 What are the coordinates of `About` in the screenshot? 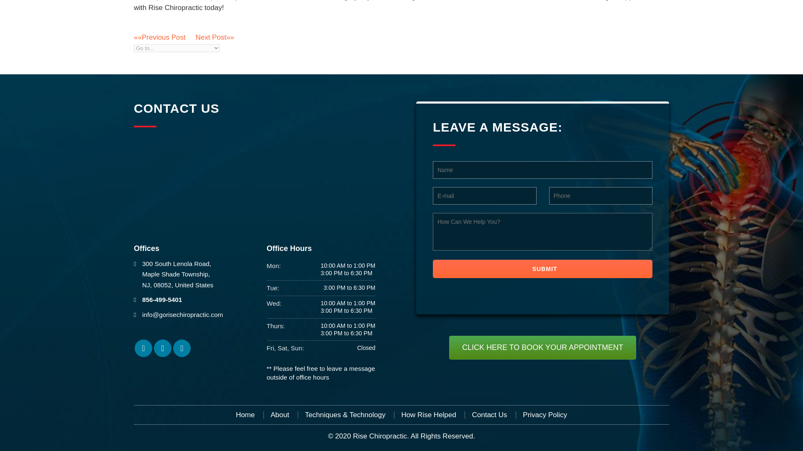 It's located at (280, 415).